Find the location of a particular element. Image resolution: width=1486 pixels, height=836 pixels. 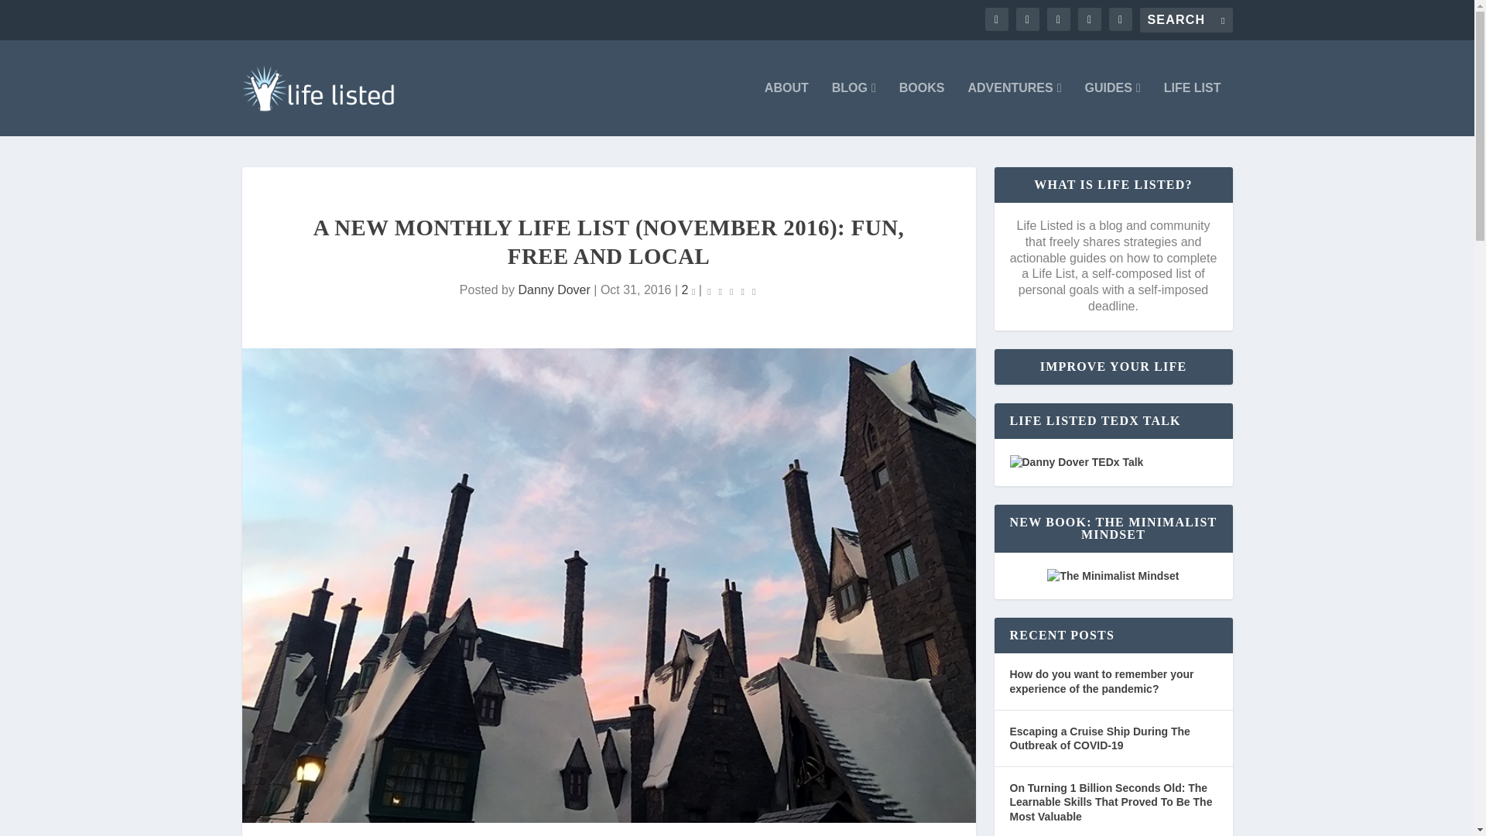

LIFE LIST is located at coordinates (1192, 108).